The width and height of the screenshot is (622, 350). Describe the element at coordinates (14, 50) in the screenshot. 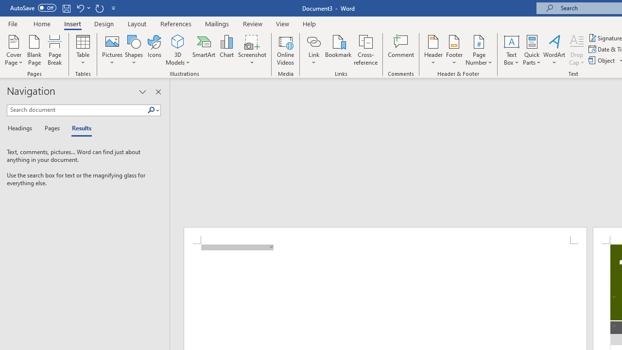

I see `Cover Page` at that location.